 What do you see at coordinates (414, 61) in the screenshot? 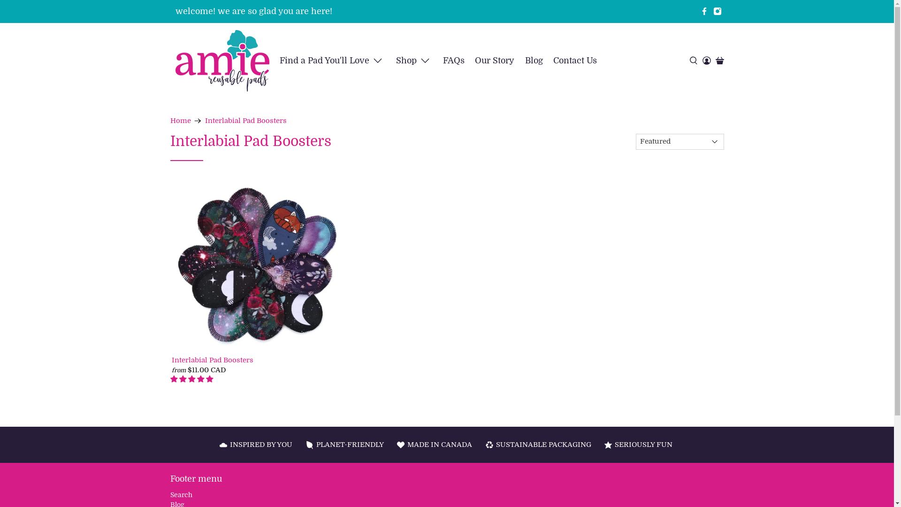
I see `Shop` at bounding box center [414, 61].